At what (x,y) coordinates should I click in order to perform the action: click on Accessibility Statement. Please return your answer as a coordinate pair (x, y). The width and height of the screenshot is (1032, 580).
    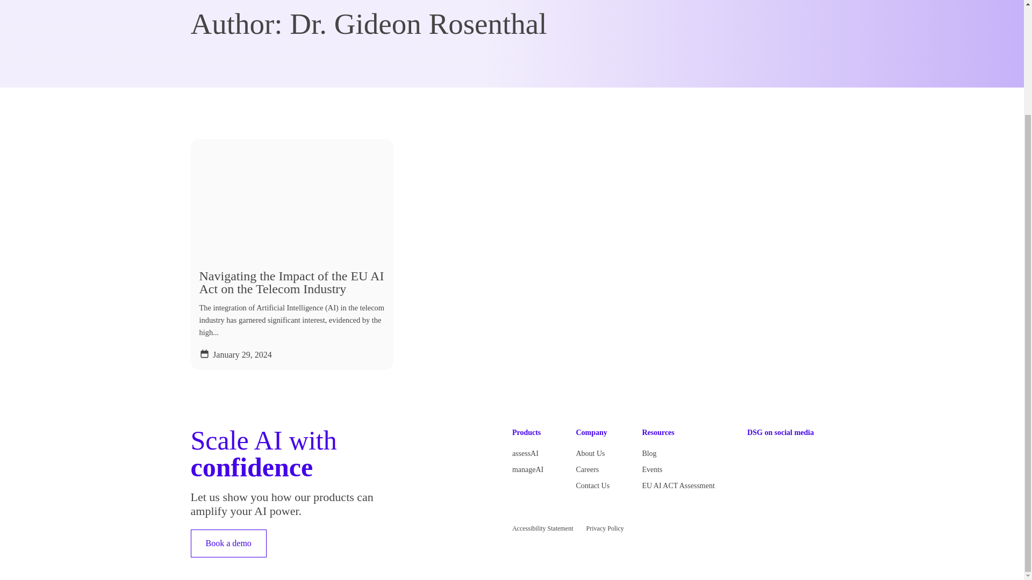
    Looking at the image, I should click on (543, 528).